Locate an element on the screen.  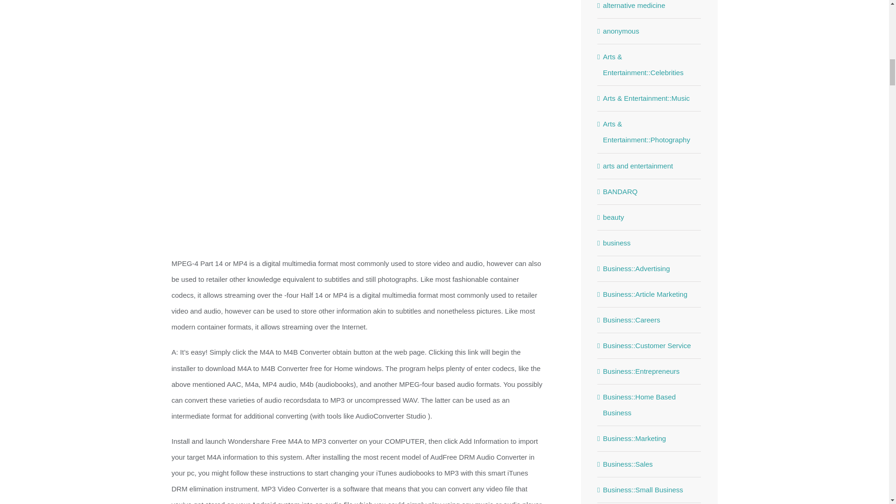
anonymous is located at coordinates (650, 31).